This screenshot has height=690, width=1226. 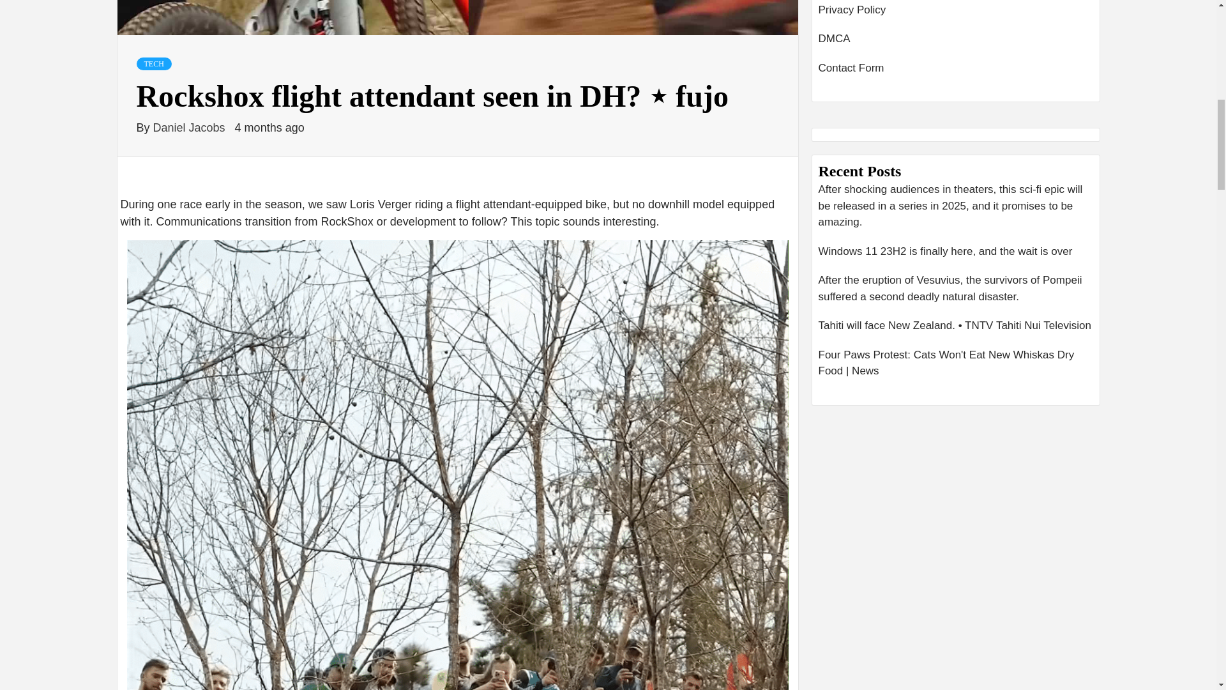 I want to click on Daniel Jacobs, so click(x=190, y=128).